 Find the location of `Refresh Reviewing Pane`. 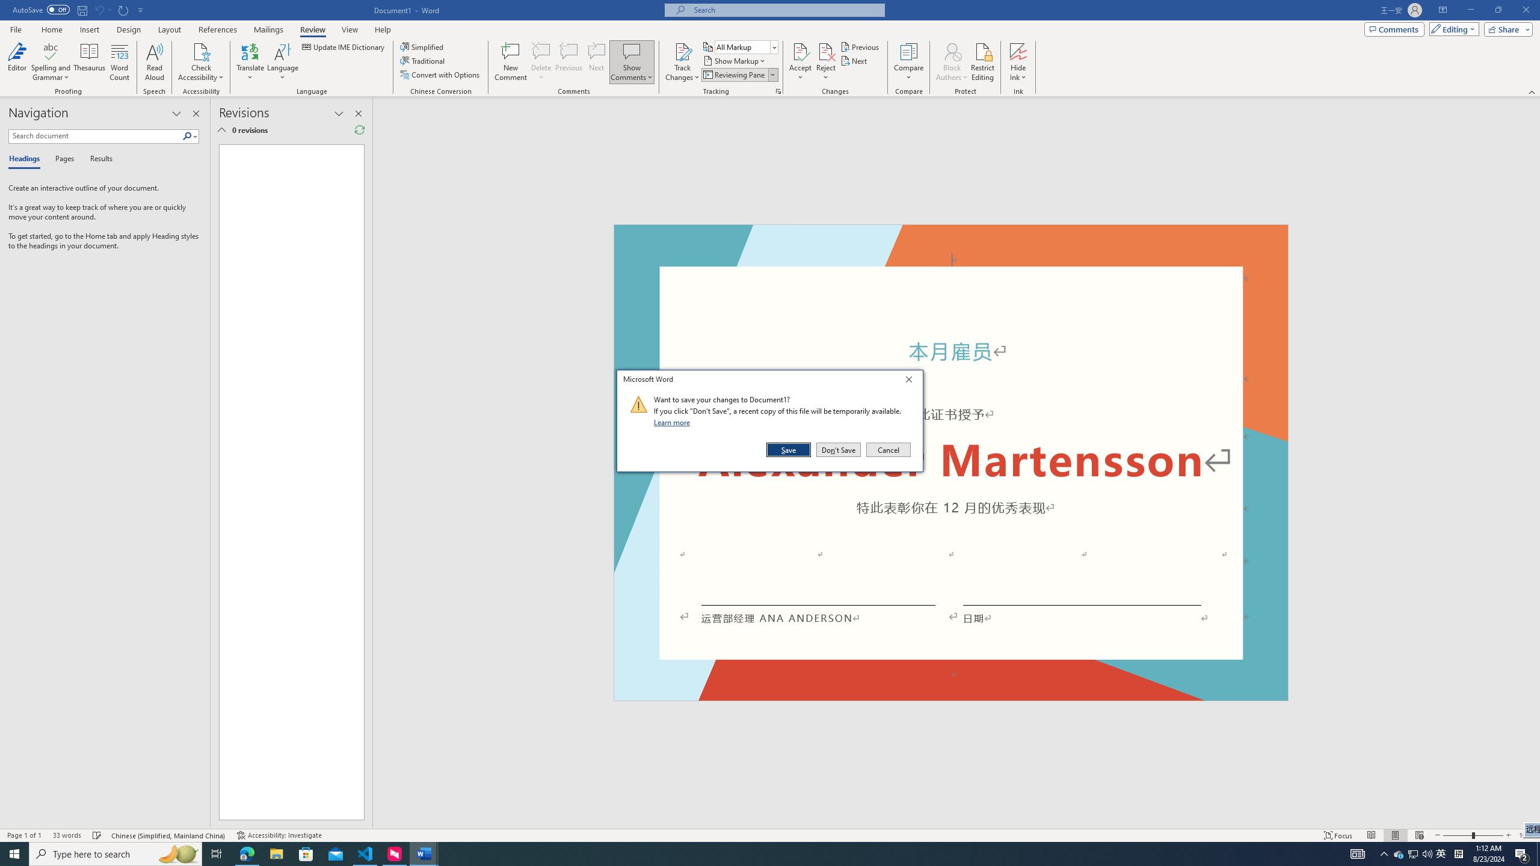

Refresh Reviewing Pane is located at coordinates (359, 130).